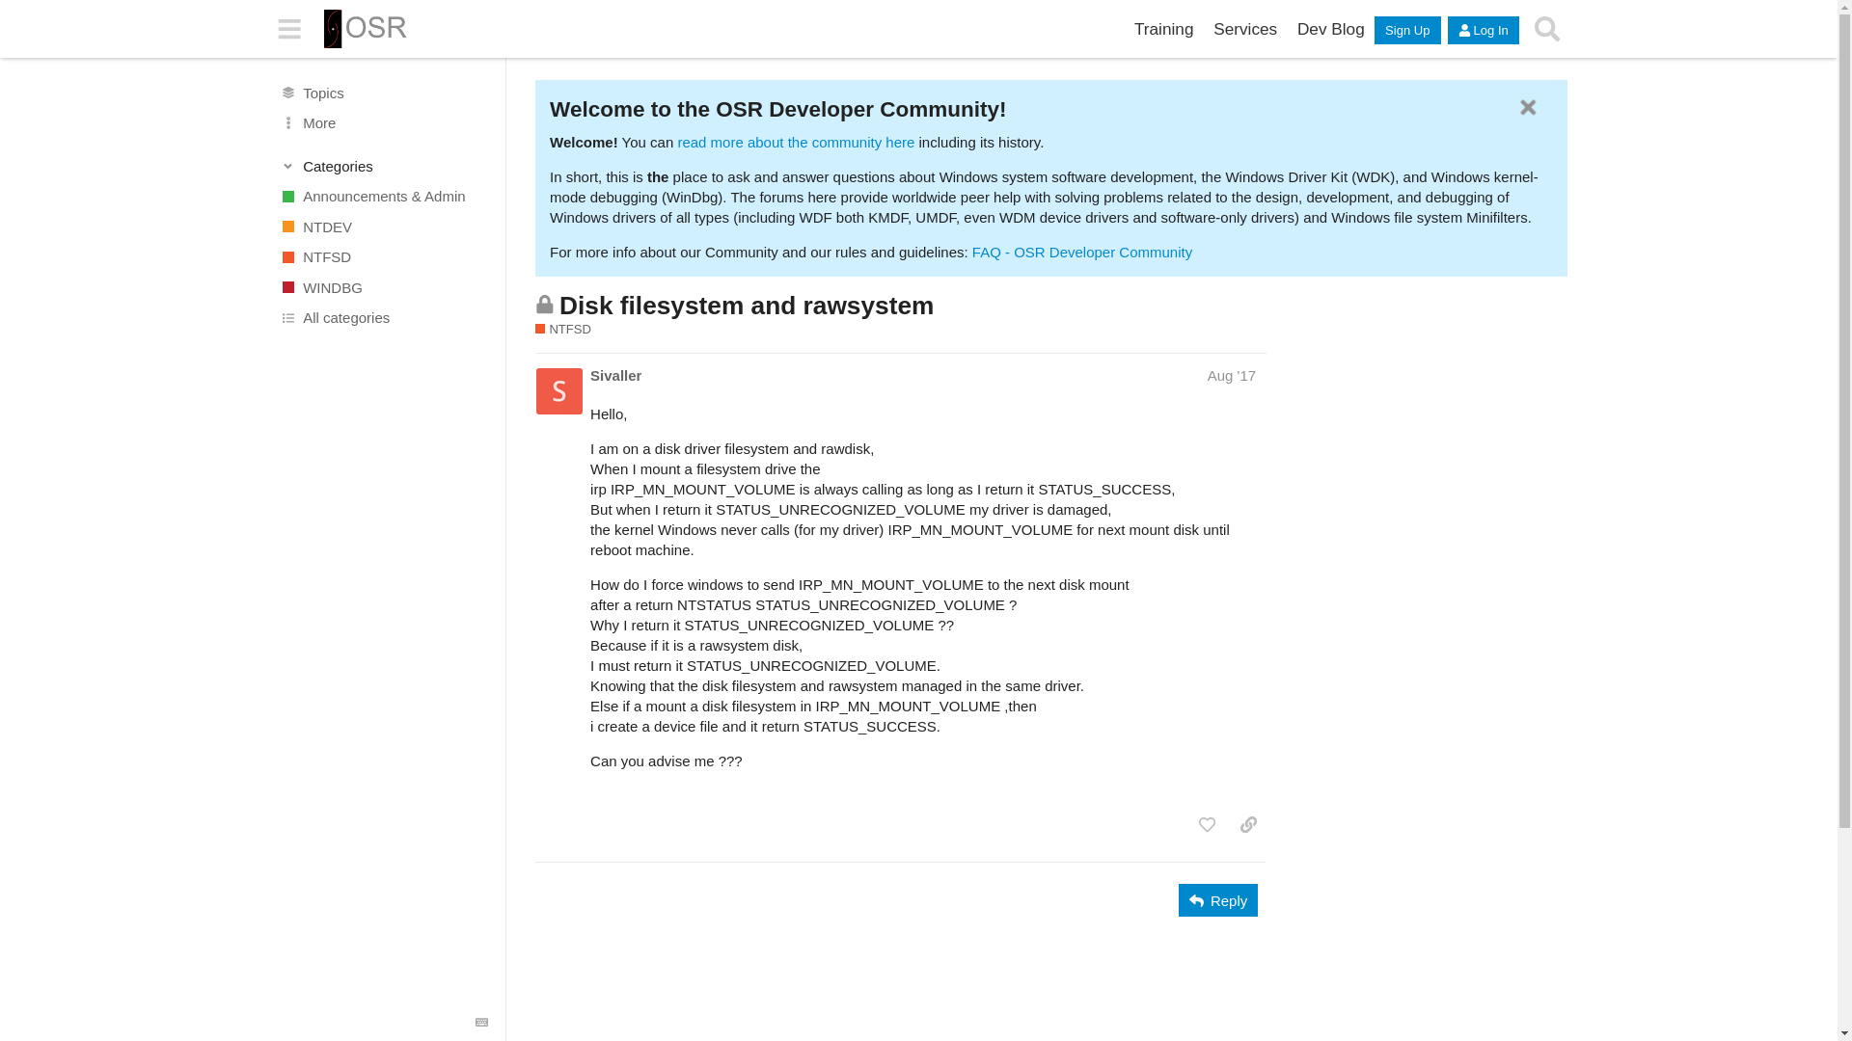 The width and height of the screenshot is (1852, 1041). What do you see at coordinates (1406, 31) in the screenshot?
I see `Sign Up` at bounding box center [1406, 31].